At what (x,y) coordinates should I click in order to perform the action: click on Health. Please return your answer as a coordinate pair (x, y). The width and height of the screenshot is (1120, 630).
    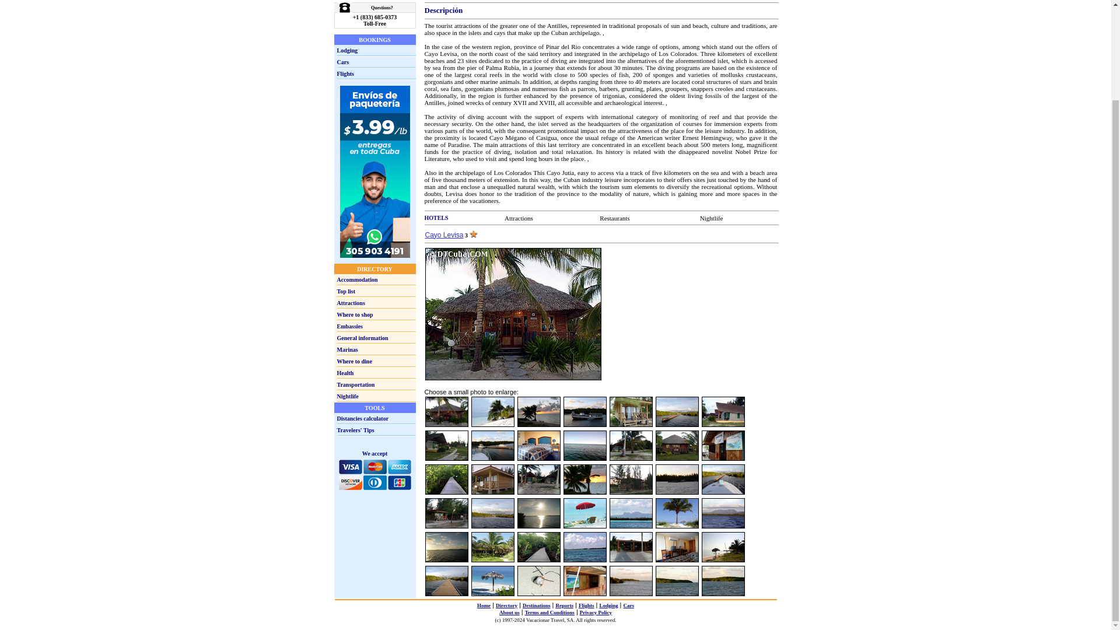
    Looking at the image, I should click on (345, 372).